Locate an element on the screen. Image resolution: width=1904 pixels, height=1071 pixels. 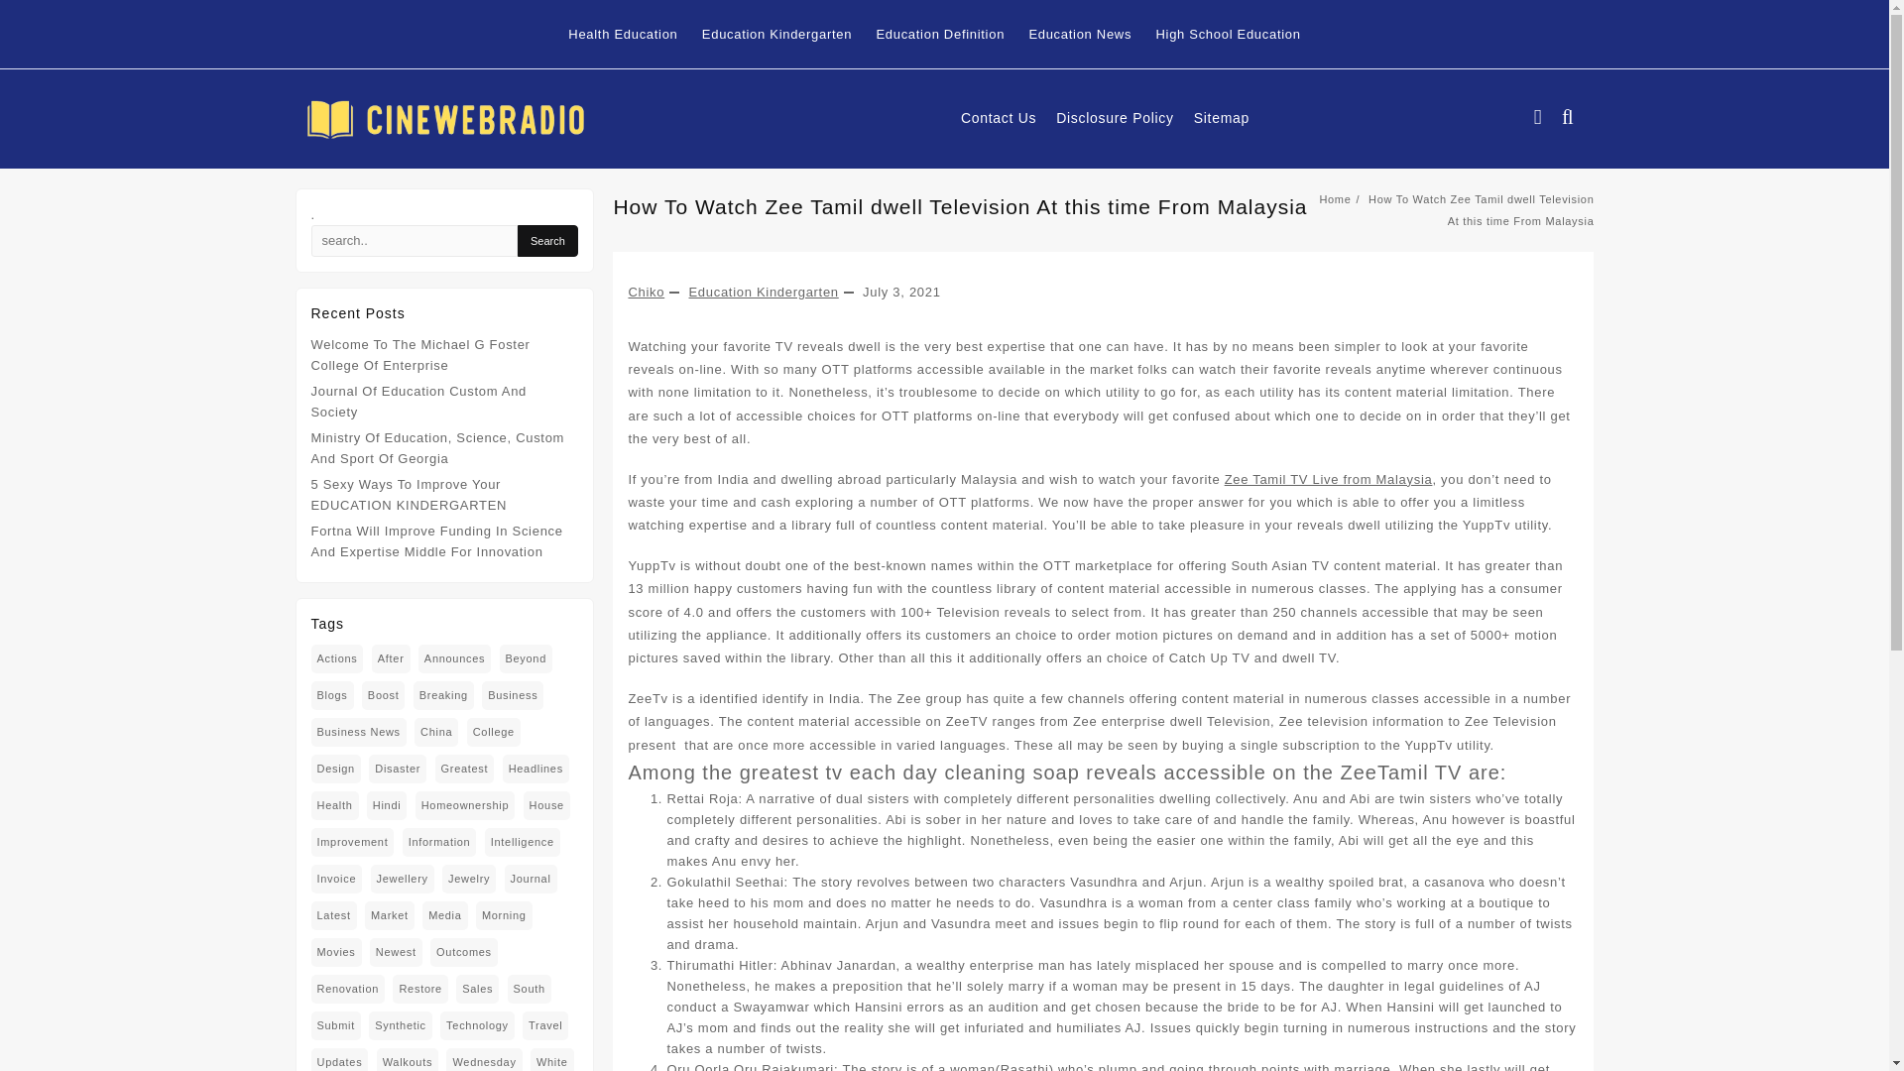
Welcome To The Michael G Foster College Of Enterprise is located at coordinates (420, 355).